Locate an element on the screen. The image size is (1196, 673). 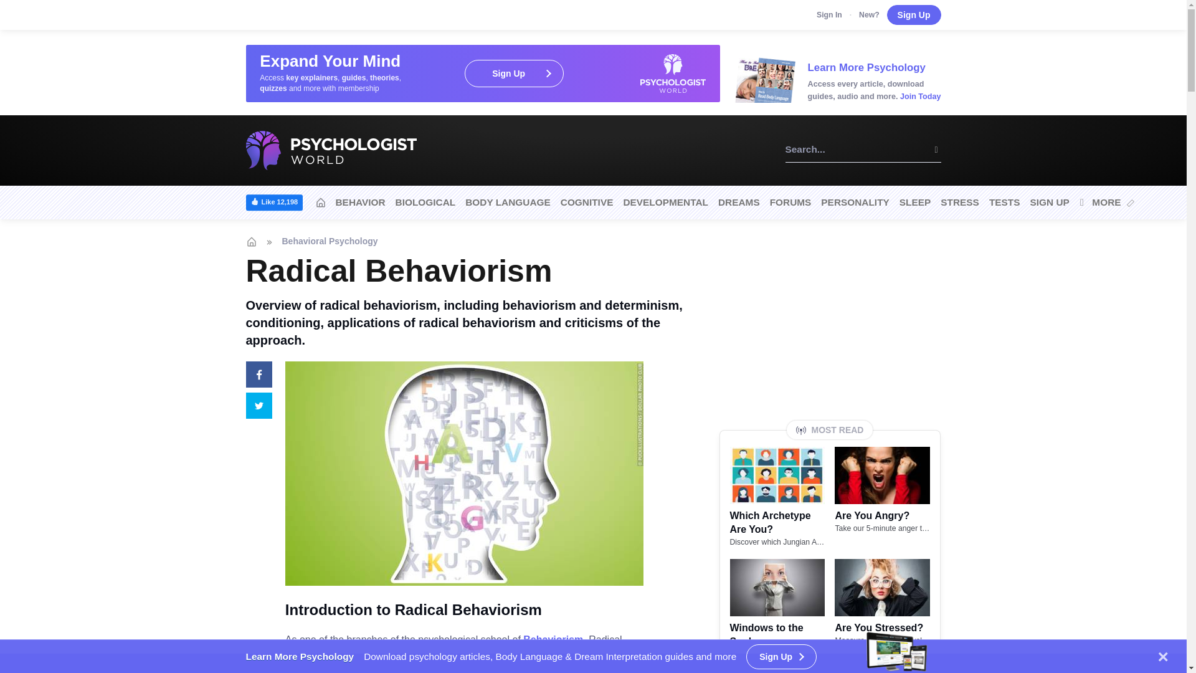
Expand Your Mind is located at coordinates (482, 74).